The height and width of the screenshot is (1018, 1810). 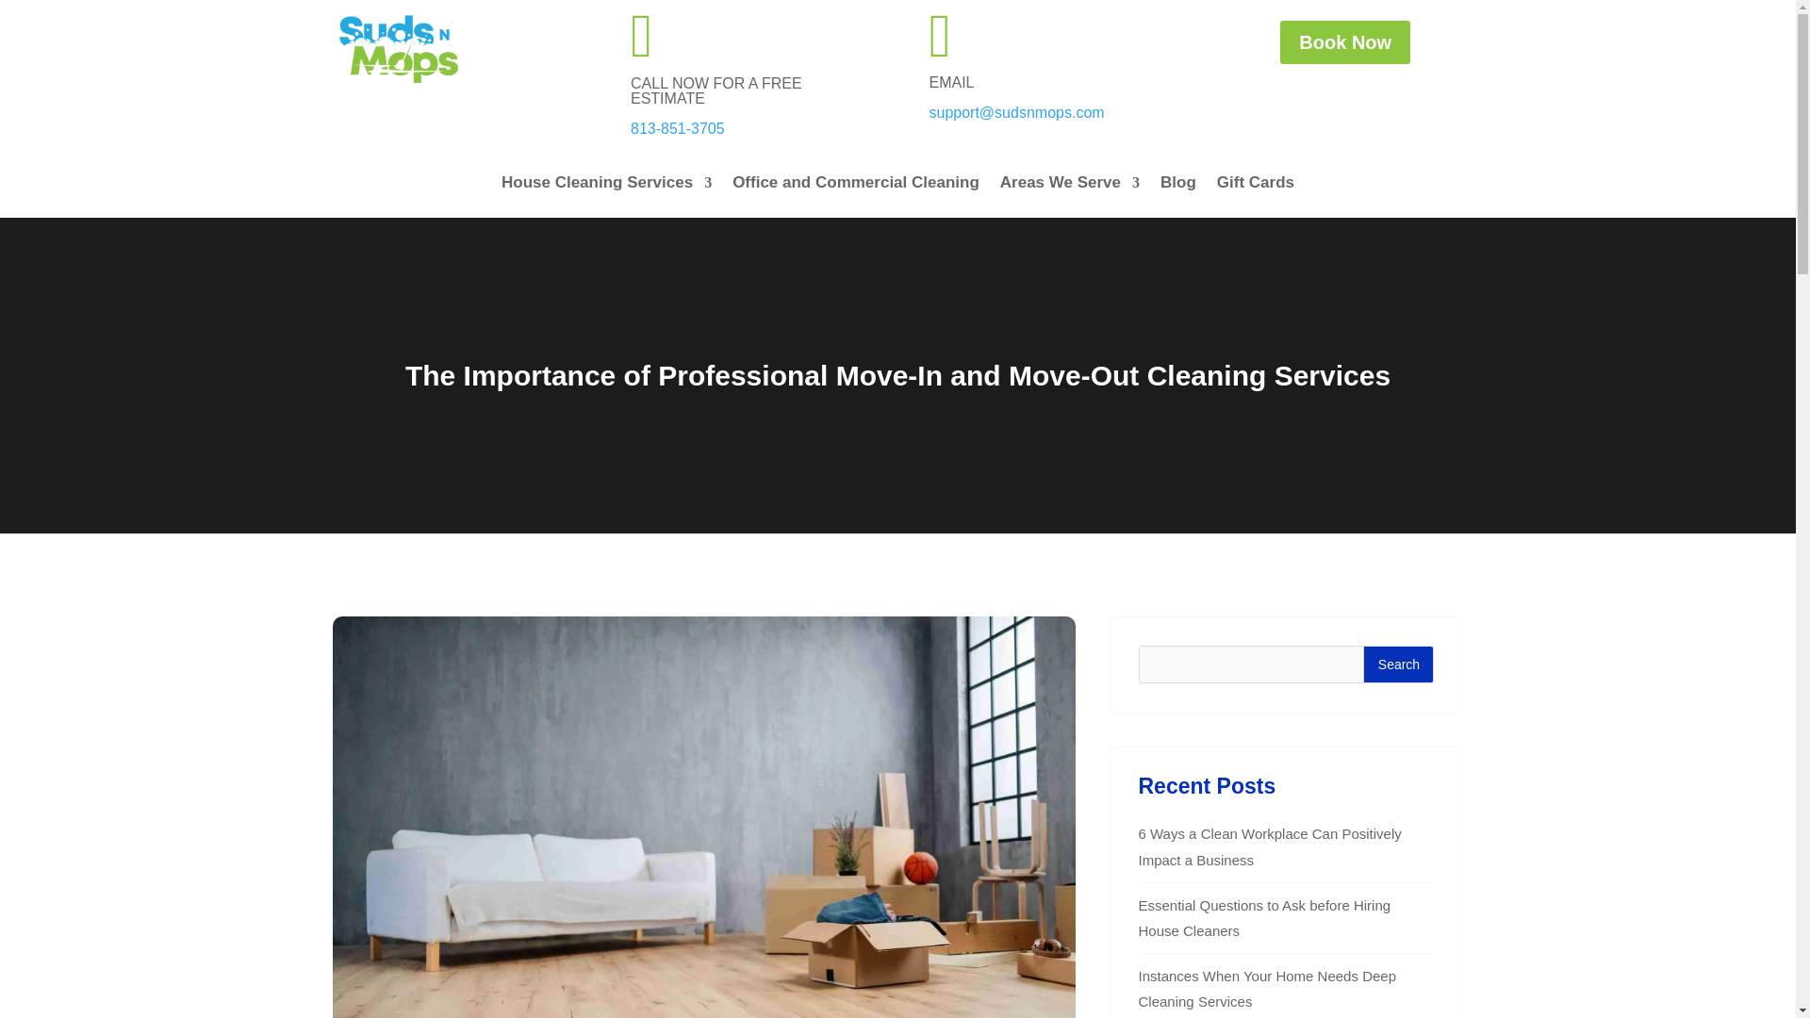 What do you see at coordinates (856, 187) in the screenshot?
I see `Office and Commercial Cleaning` at bounding box center [856, 187].